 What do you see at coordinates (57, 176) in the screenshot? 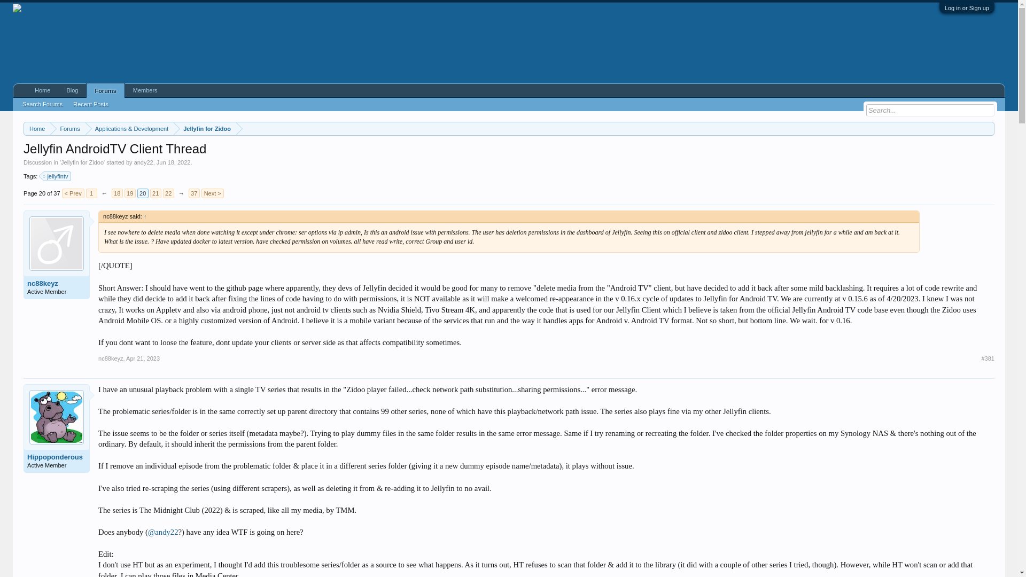
I see `jellyfintv` at bounding box center [57, 176].